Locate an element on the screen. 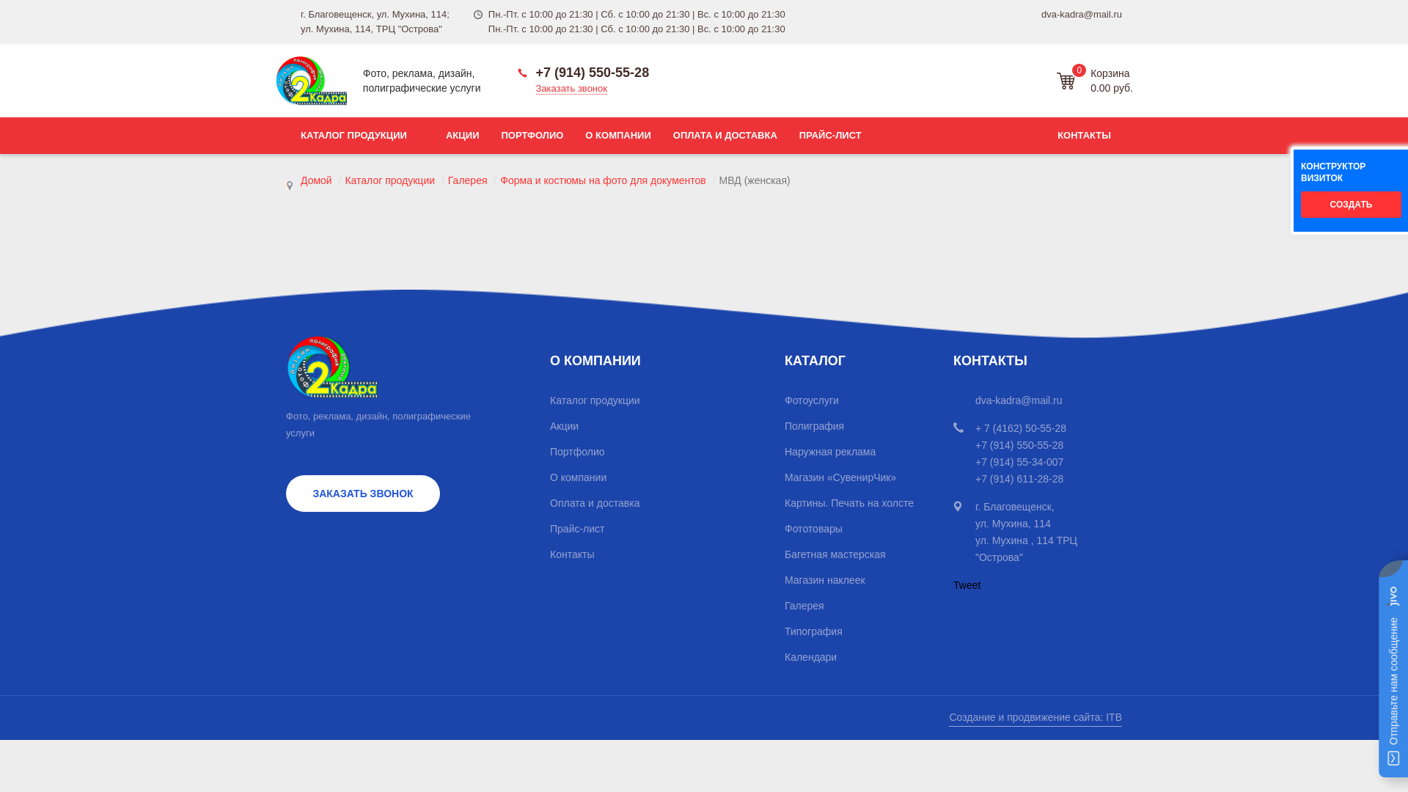  dva-kadra@mail.ru is located at coordinates (1019, 400).